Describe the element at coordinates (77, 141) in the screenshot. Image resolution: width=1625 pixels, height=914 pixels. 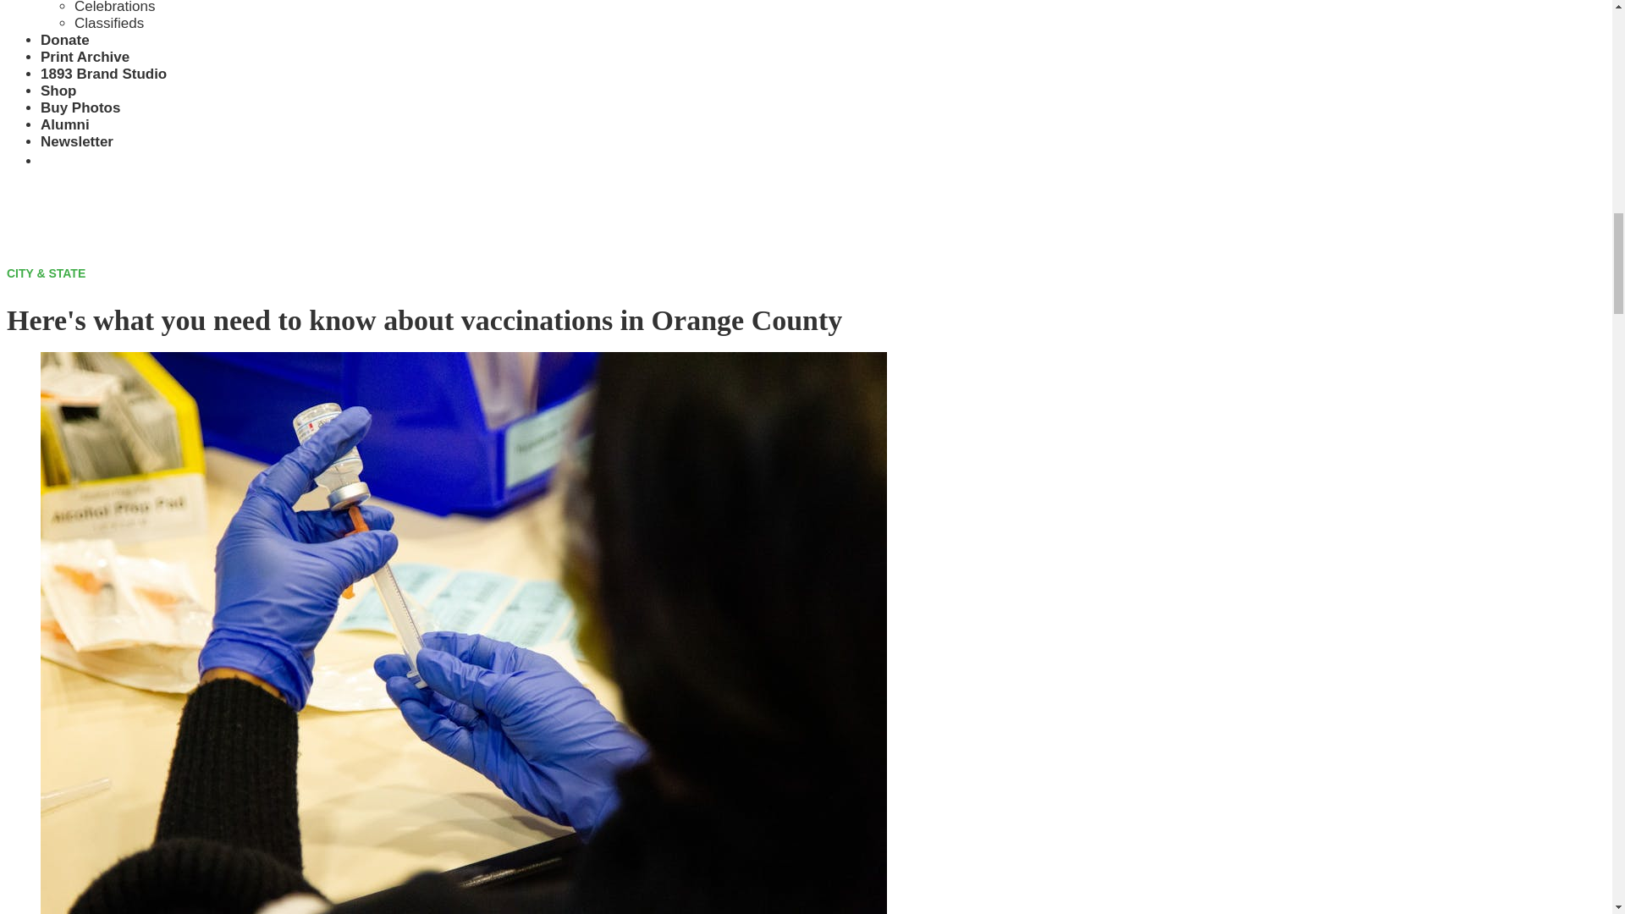
I see `Newsletter` at that location.